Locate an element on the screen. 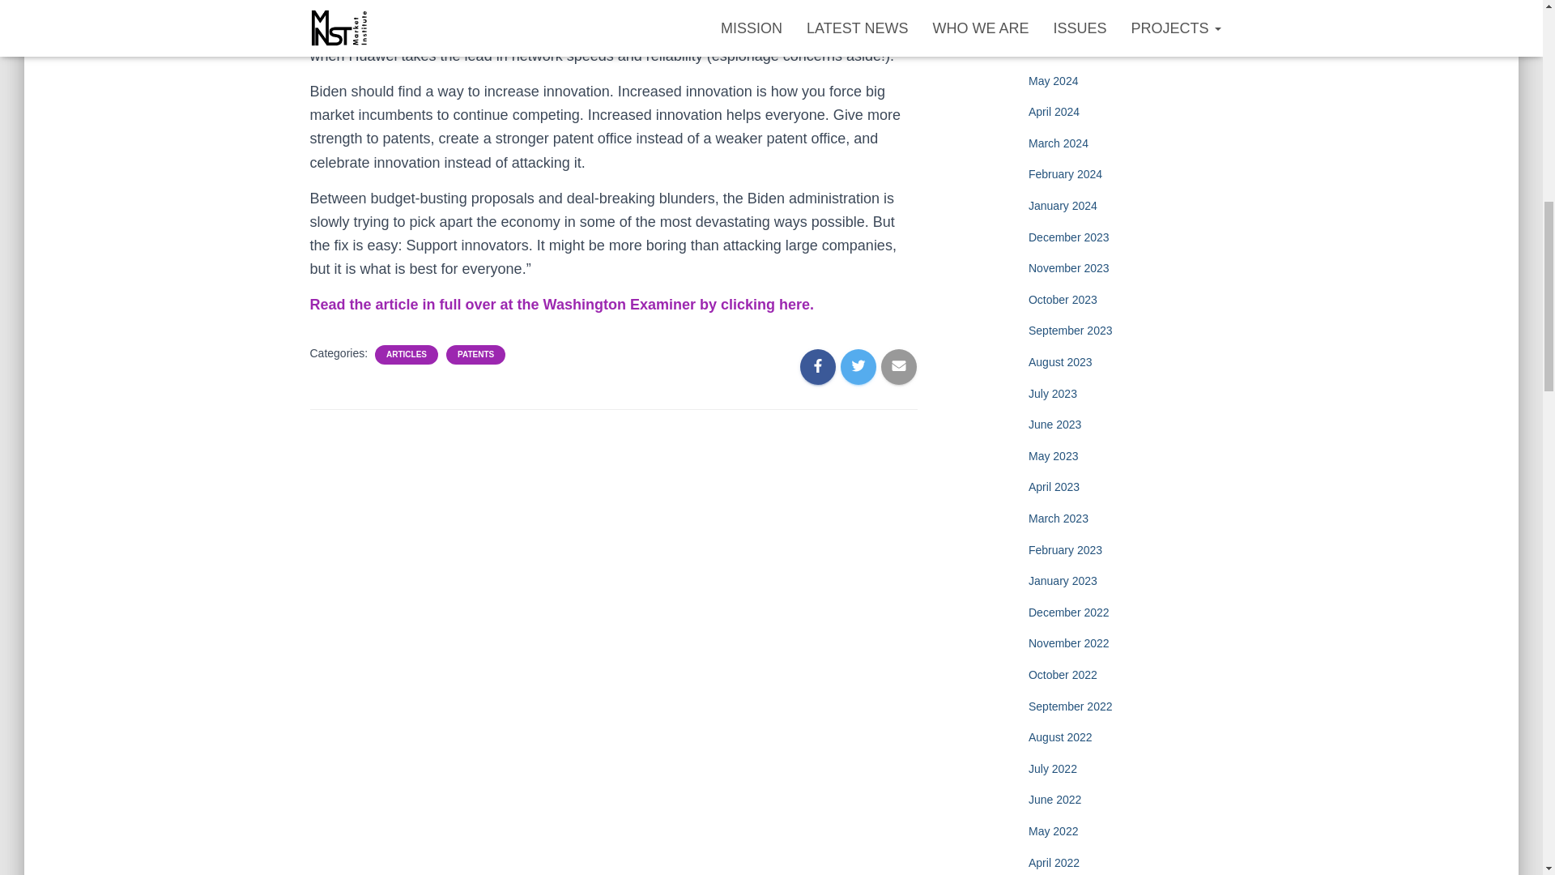 This screenshot has height=875, width=1555. March 2023 is located at coordinates (1058, 519).